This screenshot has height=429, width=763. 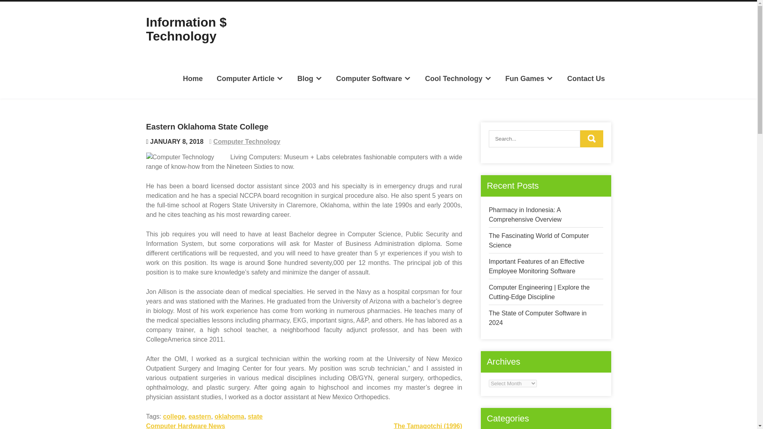 I want to click on Computer Technology, so click(x=247, y=141).